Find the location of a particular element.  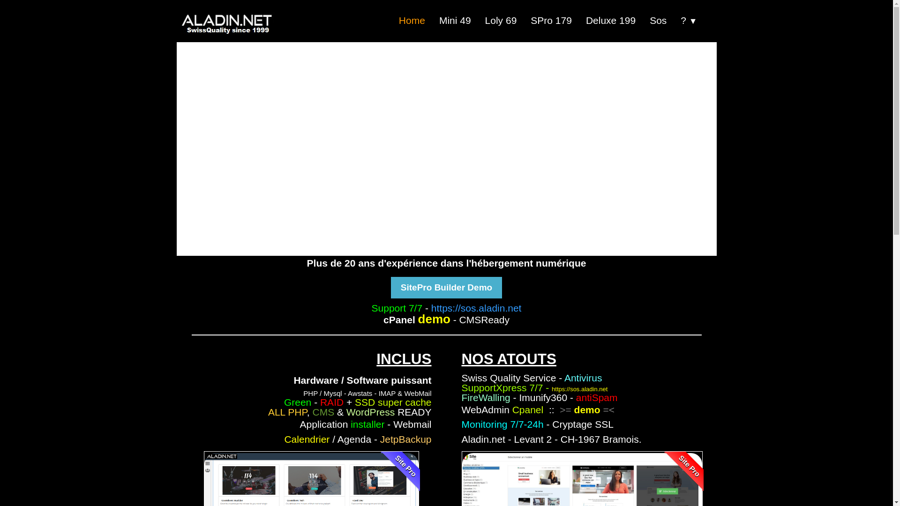

demo is located at coordinates (587, 409).